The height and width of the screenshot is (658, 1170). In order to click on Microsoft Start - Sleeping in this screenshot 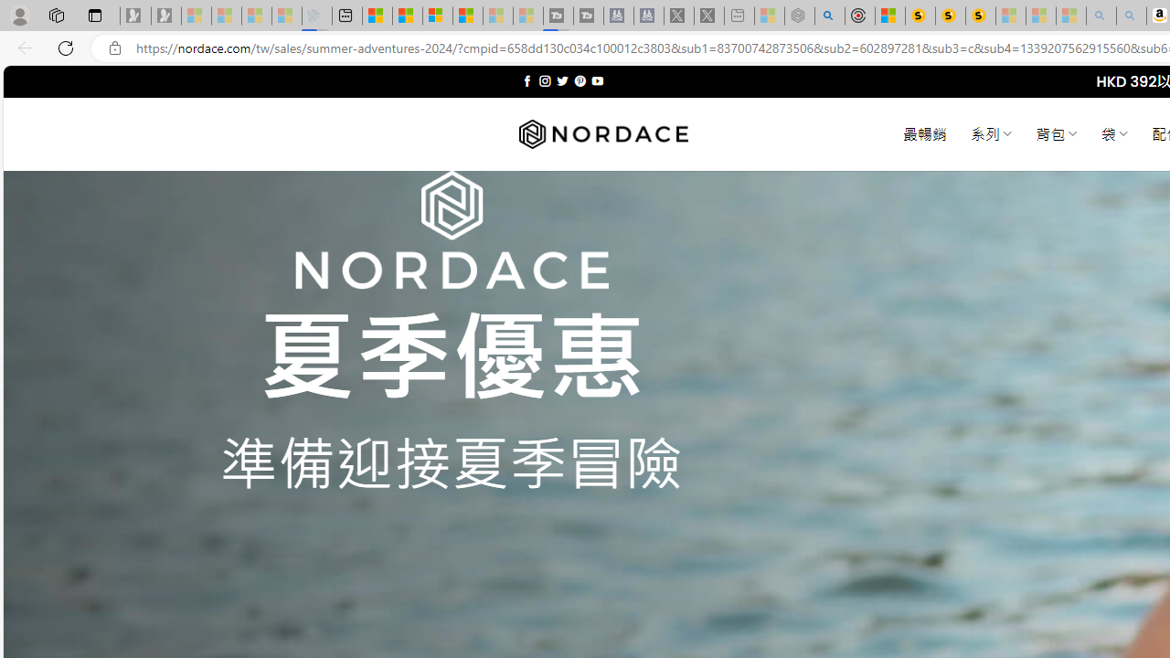, I will do `click(497, 16)`.